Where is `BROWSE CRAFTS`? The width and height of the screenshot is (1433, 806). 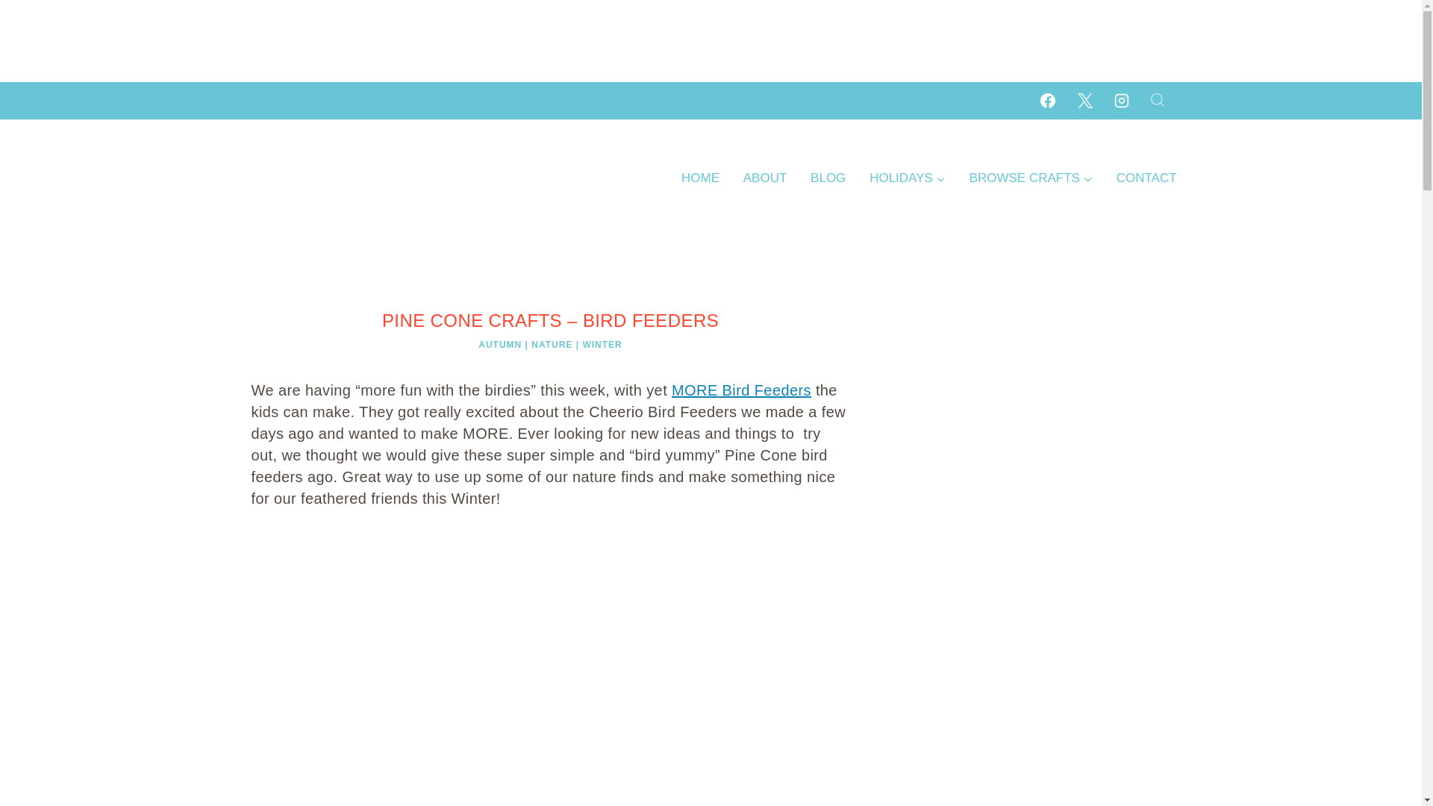
BROWSE CRAFTS is located at coordinates (1031, 178).